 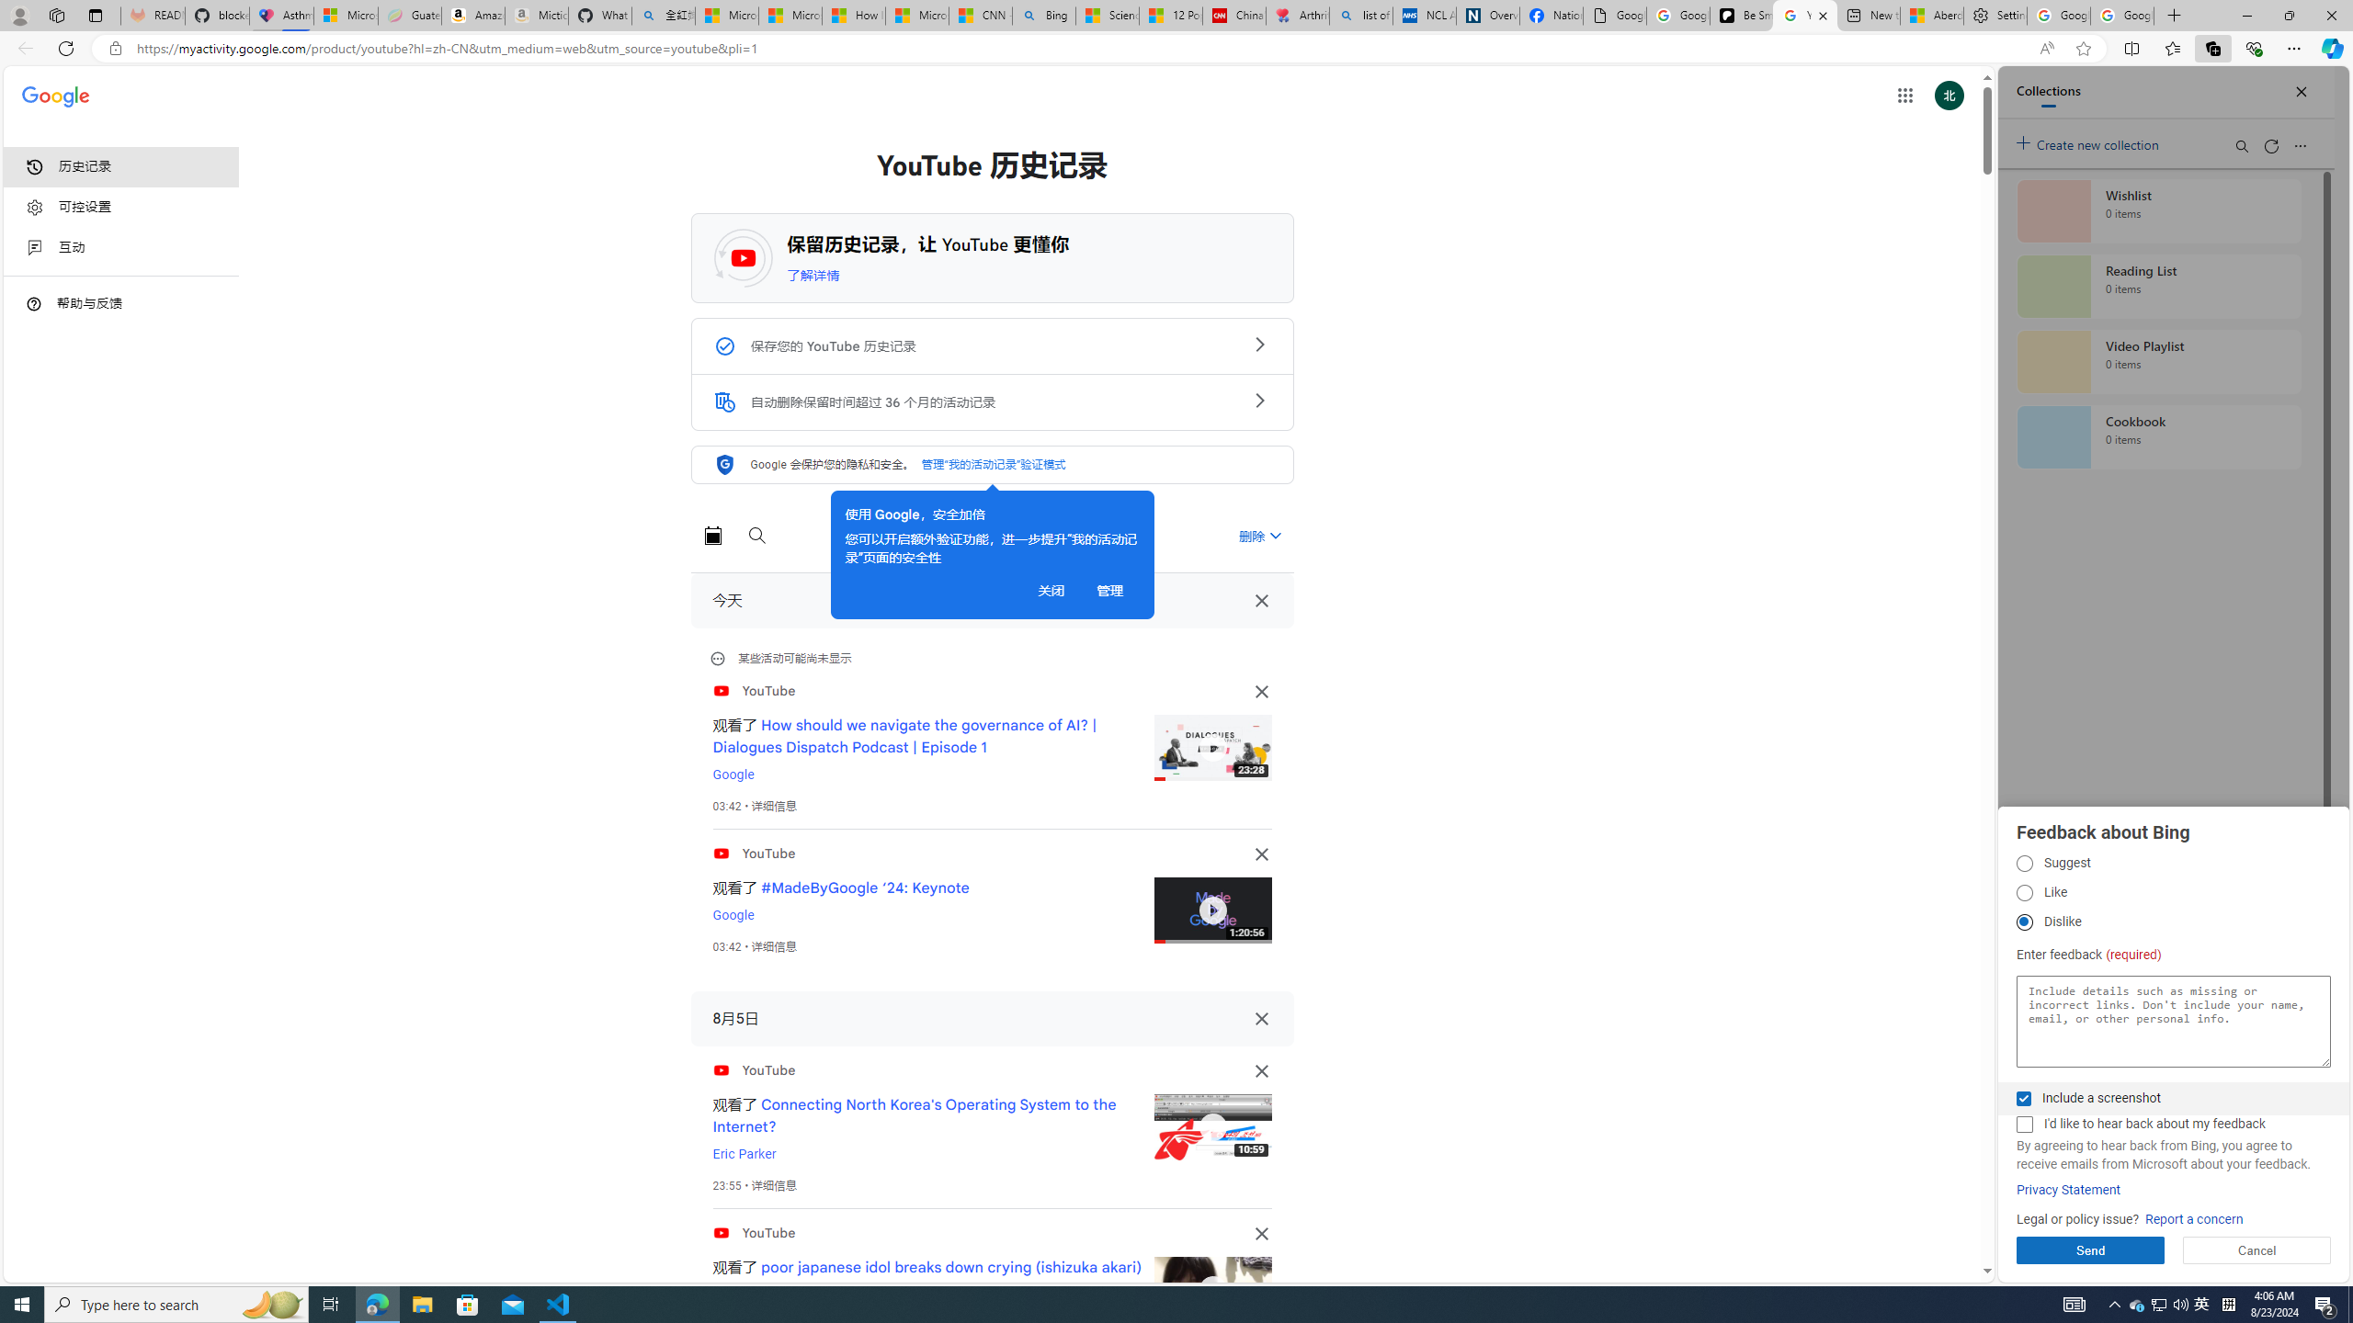 What do you see at coordinates (2195, 1220) in the screenshot?
I see `Report a concern` at bounding box center [2195, 1220].